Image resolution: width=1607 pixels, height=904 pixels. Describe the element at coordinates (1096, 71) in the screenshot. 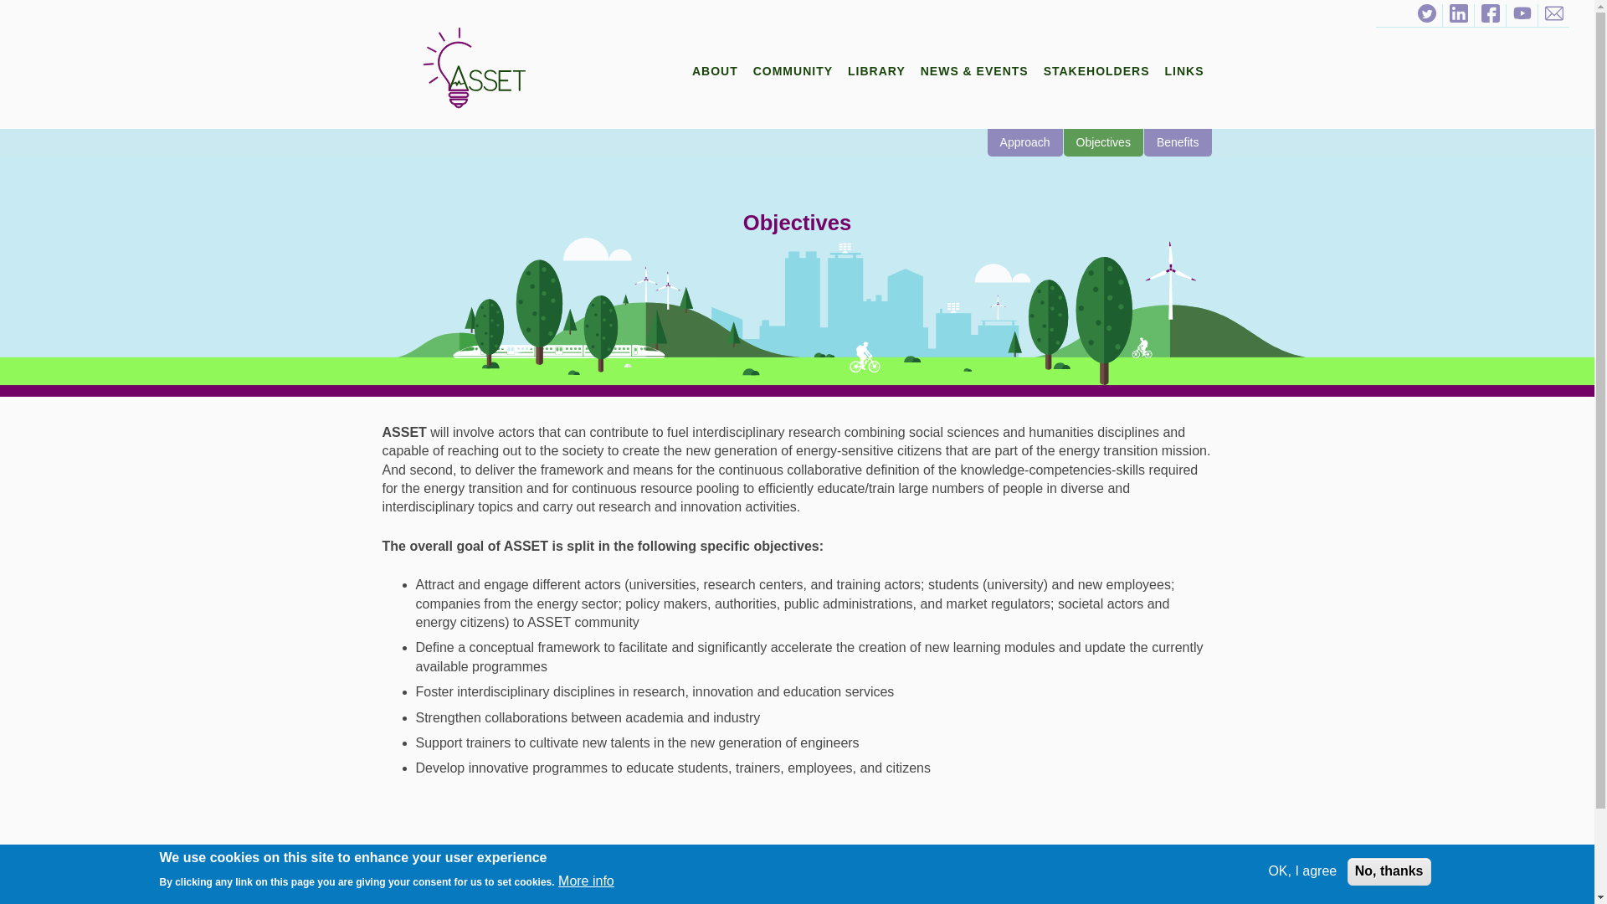

I see `STAKEHOLDERS` at that location.